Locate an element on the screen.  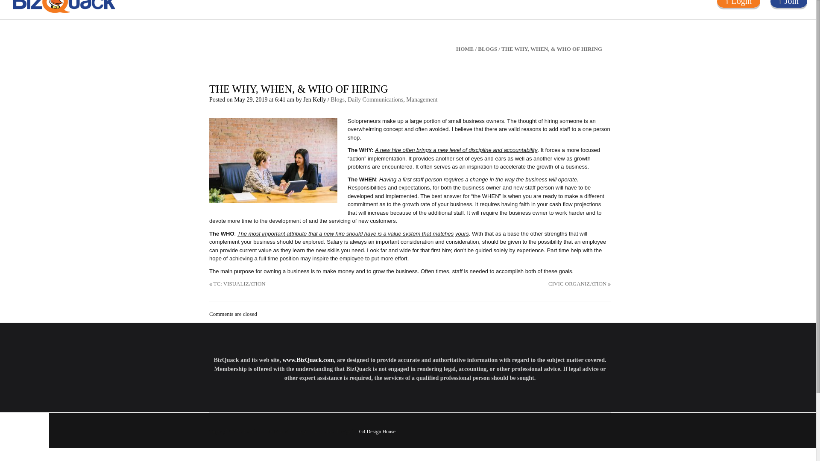
BLOGS is located at coordinates (487, 49).